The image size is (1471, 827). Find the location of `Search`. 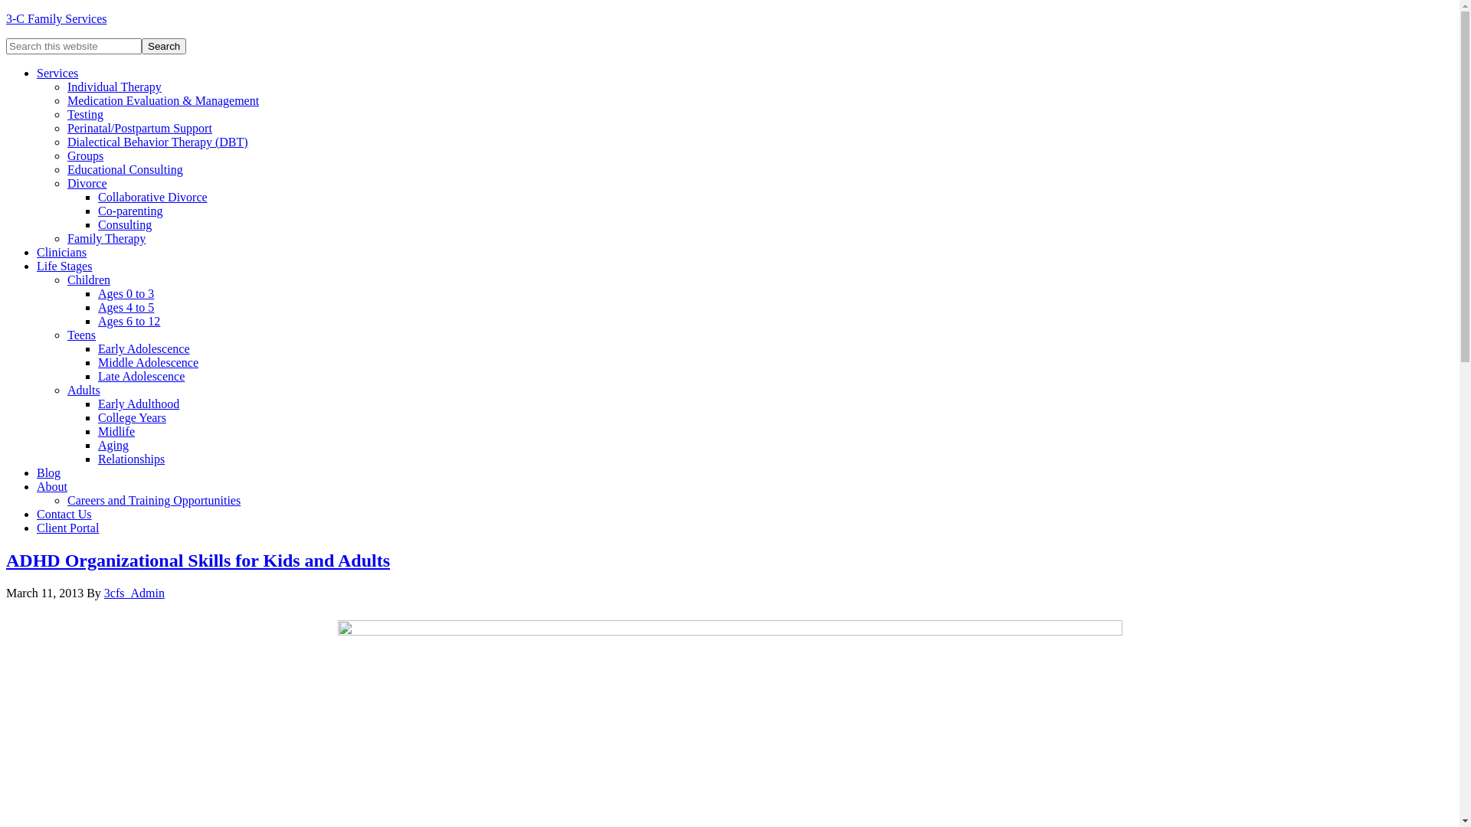

Search is located at coordinates (164, 46).